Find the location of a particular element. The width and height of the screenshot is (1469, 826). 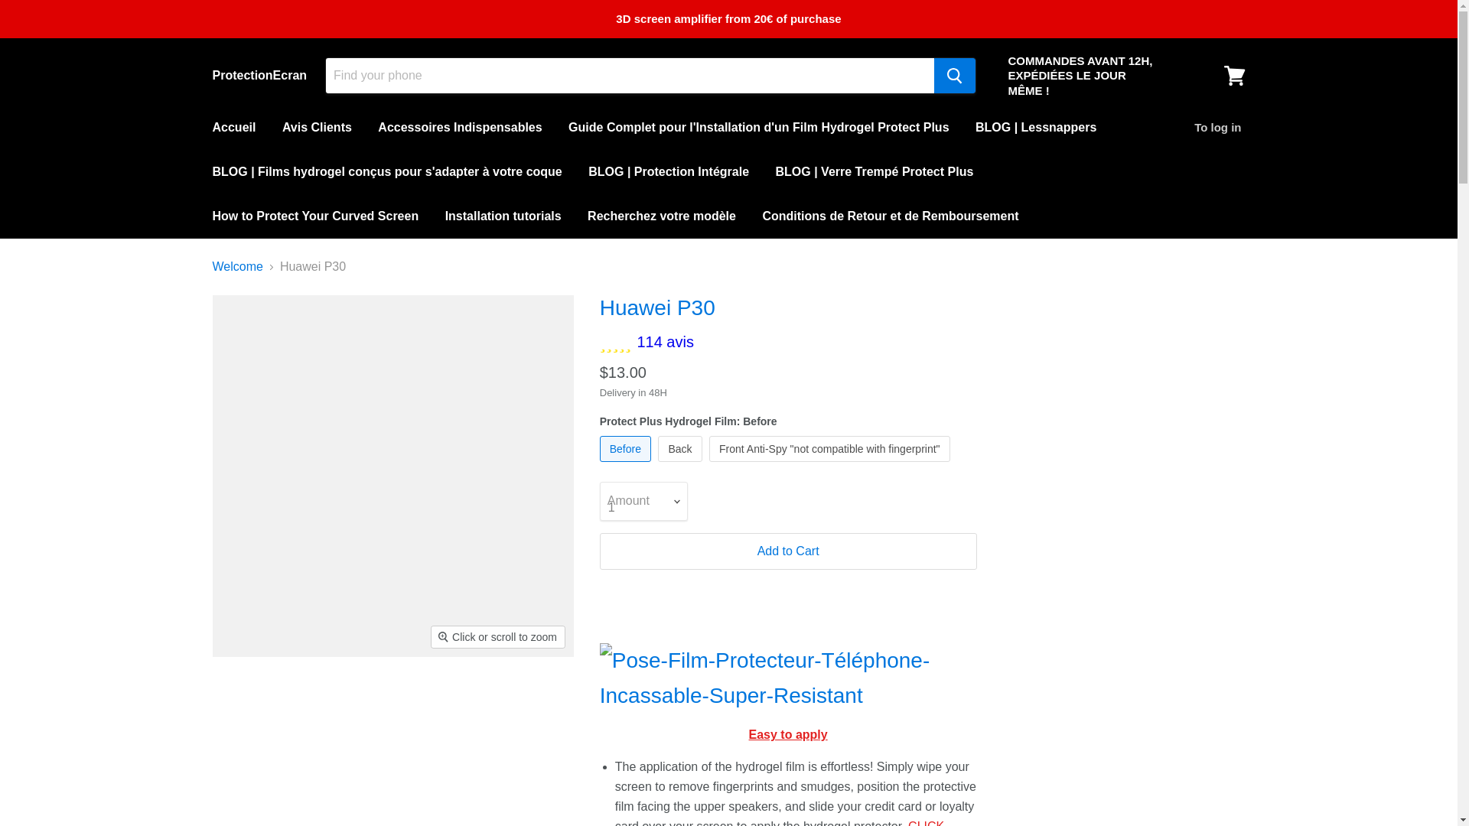

ProtectionEcran is located at coordinates (260, 75).